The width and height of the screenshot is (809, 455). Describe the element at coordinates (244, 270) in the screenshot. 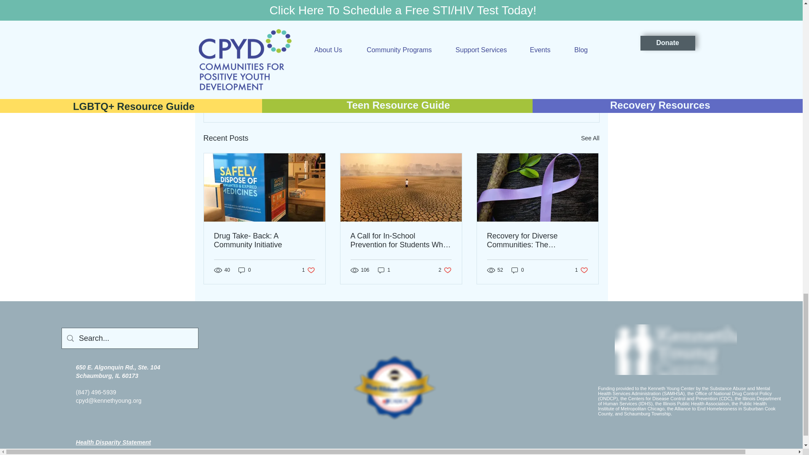

I see `See All` at that location.